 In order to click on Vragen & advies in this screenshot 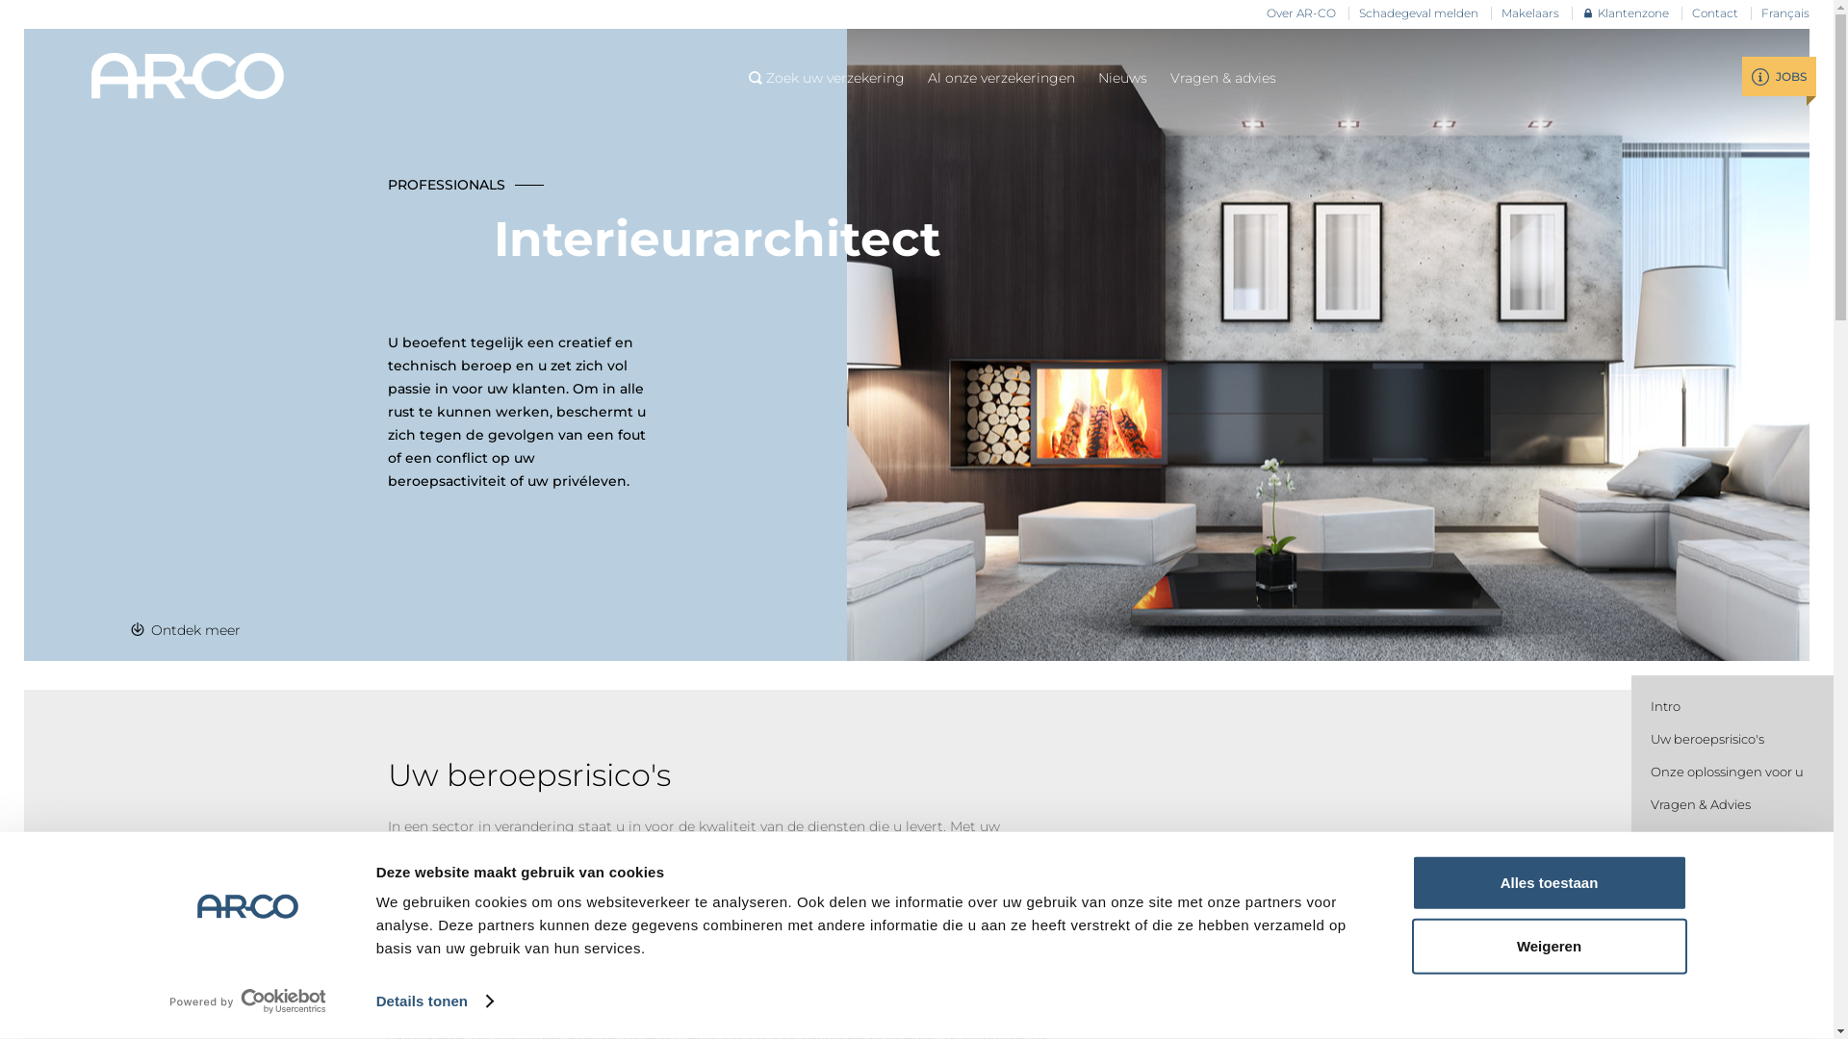, I will do `click(1223, 78)`.